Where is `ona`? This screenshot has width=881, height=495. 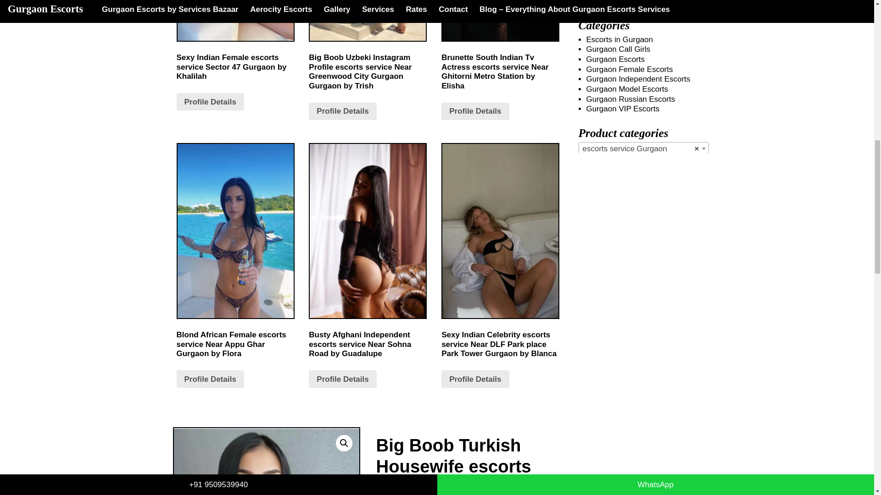
ona is located at coordinates (266, 461).